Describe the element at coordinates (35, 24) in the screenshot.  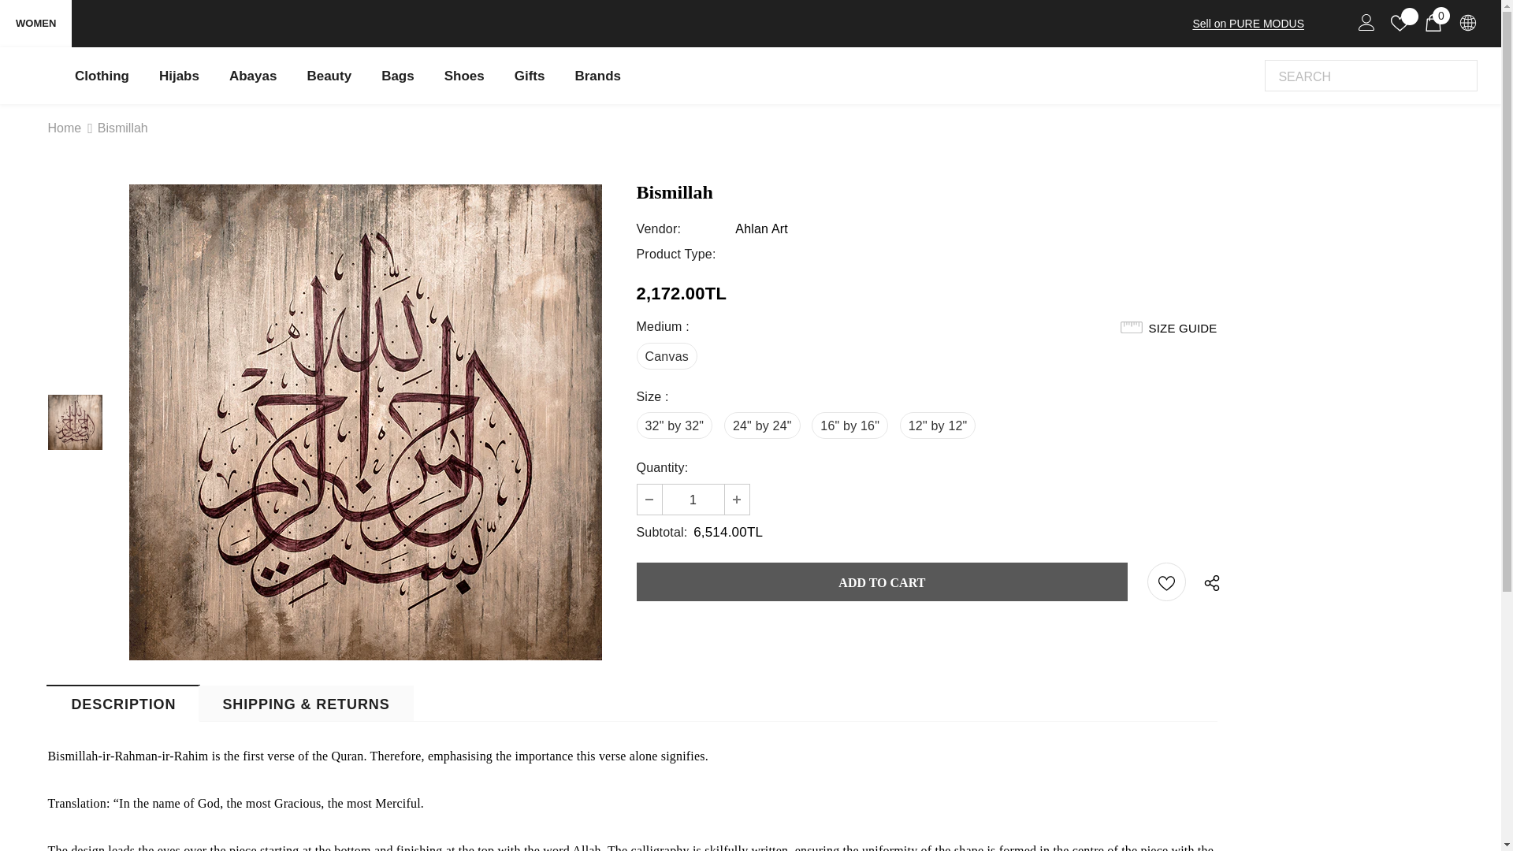
I see `WOMEN` at that location.